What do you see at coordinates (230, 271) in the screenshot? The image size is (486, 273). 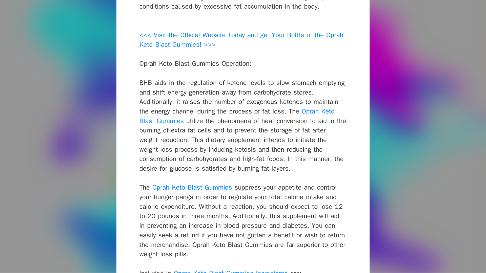 I see `Oprah Keto Blast Gummies Ingredients` at bounding box center [230, 271].